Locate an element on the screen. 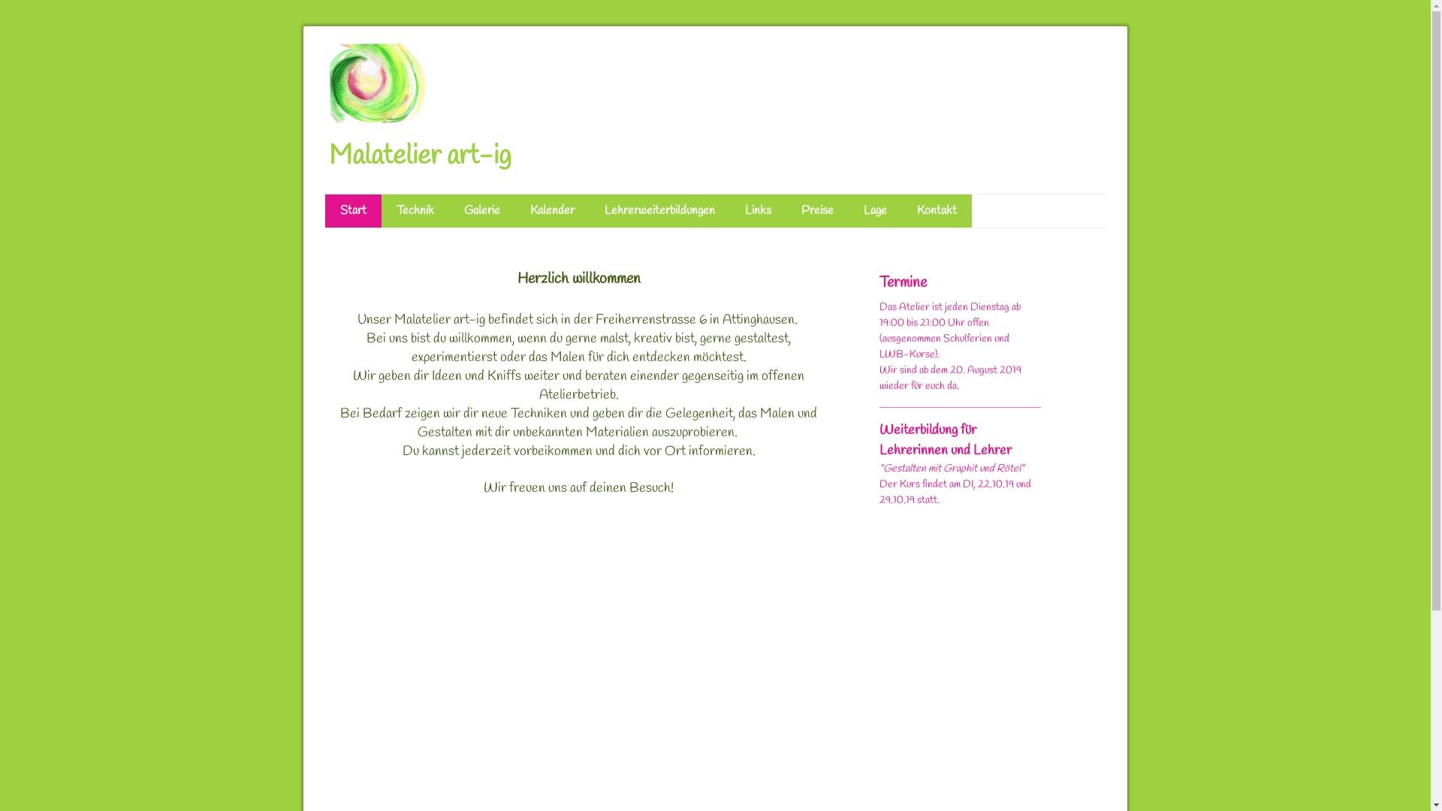 The image size is (1442, 811). Kontakt is located at coordinates (936, 211).